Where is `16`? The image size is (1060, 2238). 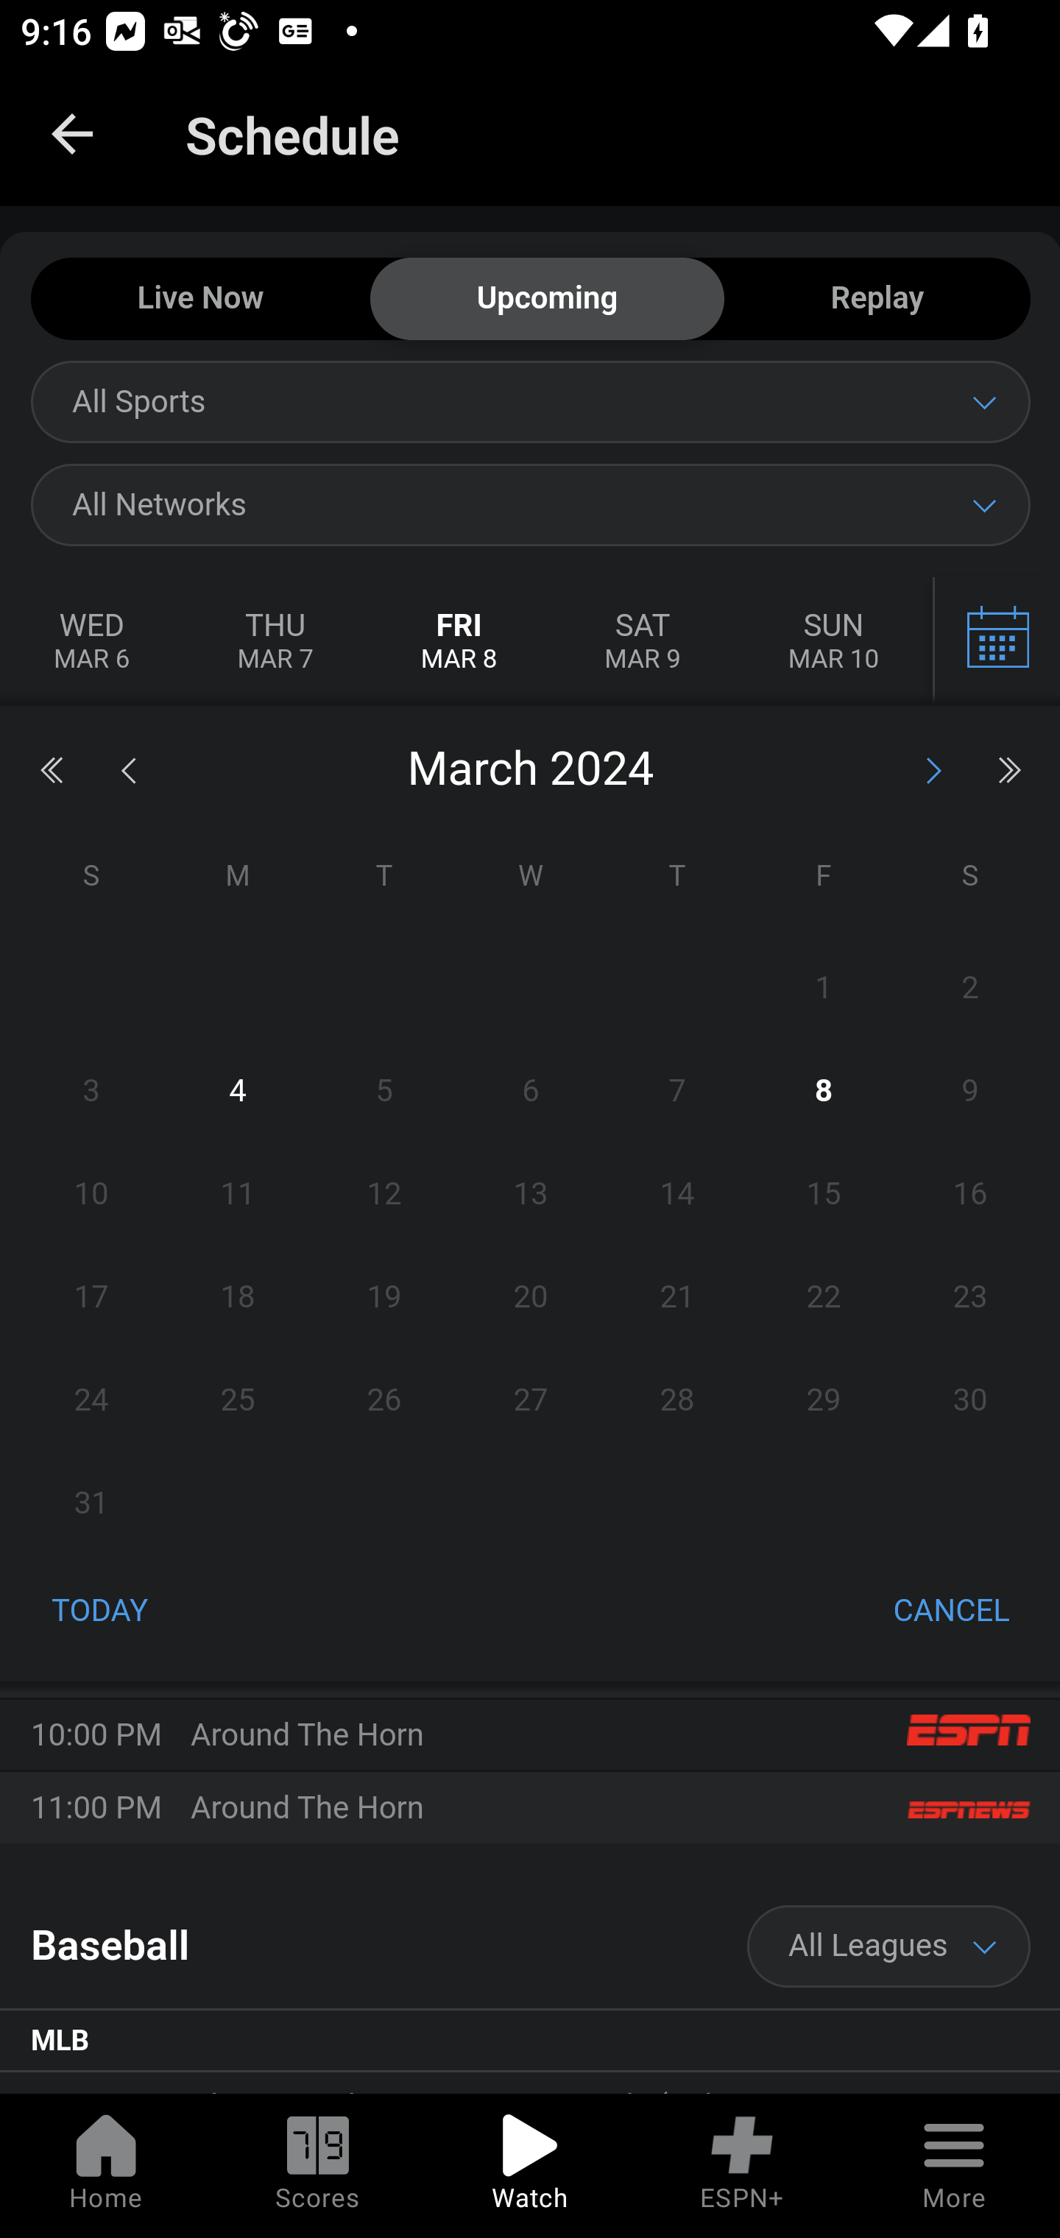
16 is located at coordinates (969, 1194).